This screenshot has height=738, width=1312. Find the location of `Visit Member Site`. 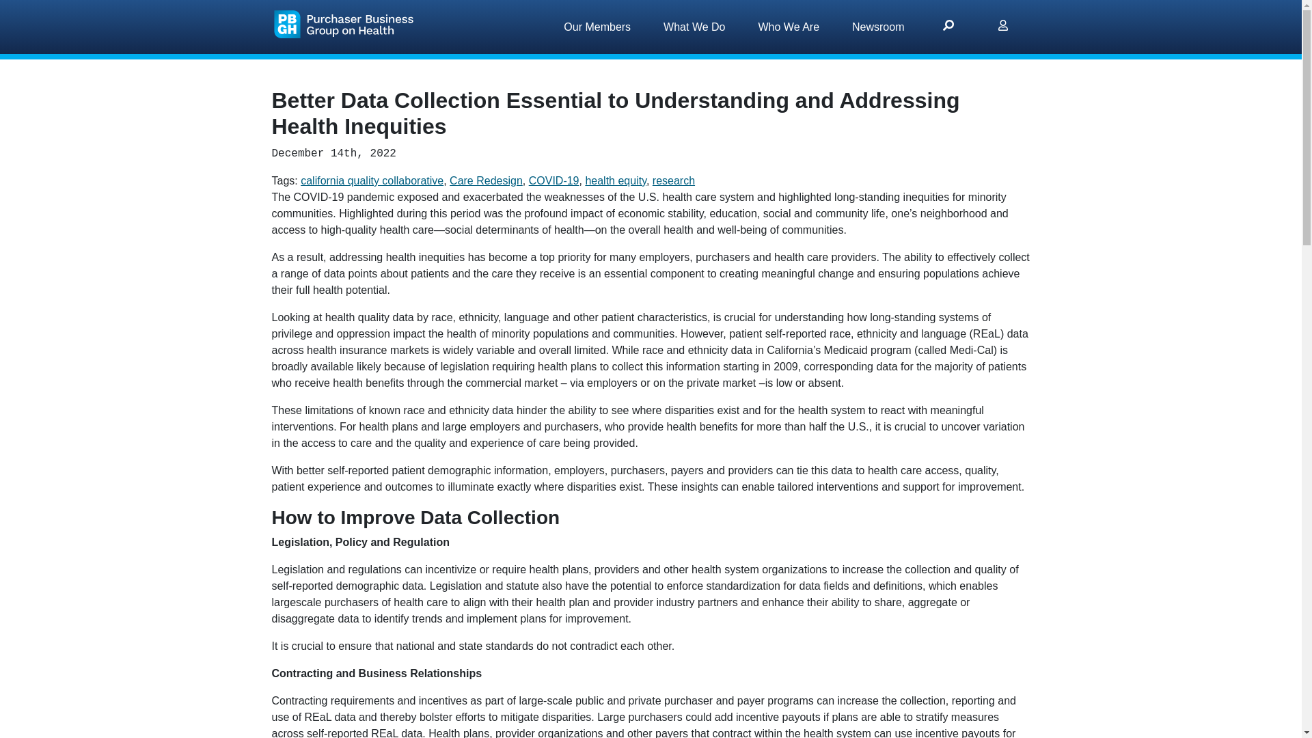

Visit Member Site is located at coordinates (1003, 27).